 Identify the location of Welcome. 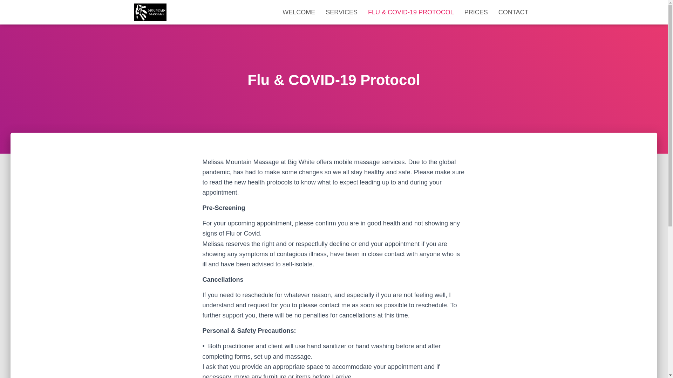
(299, 12).